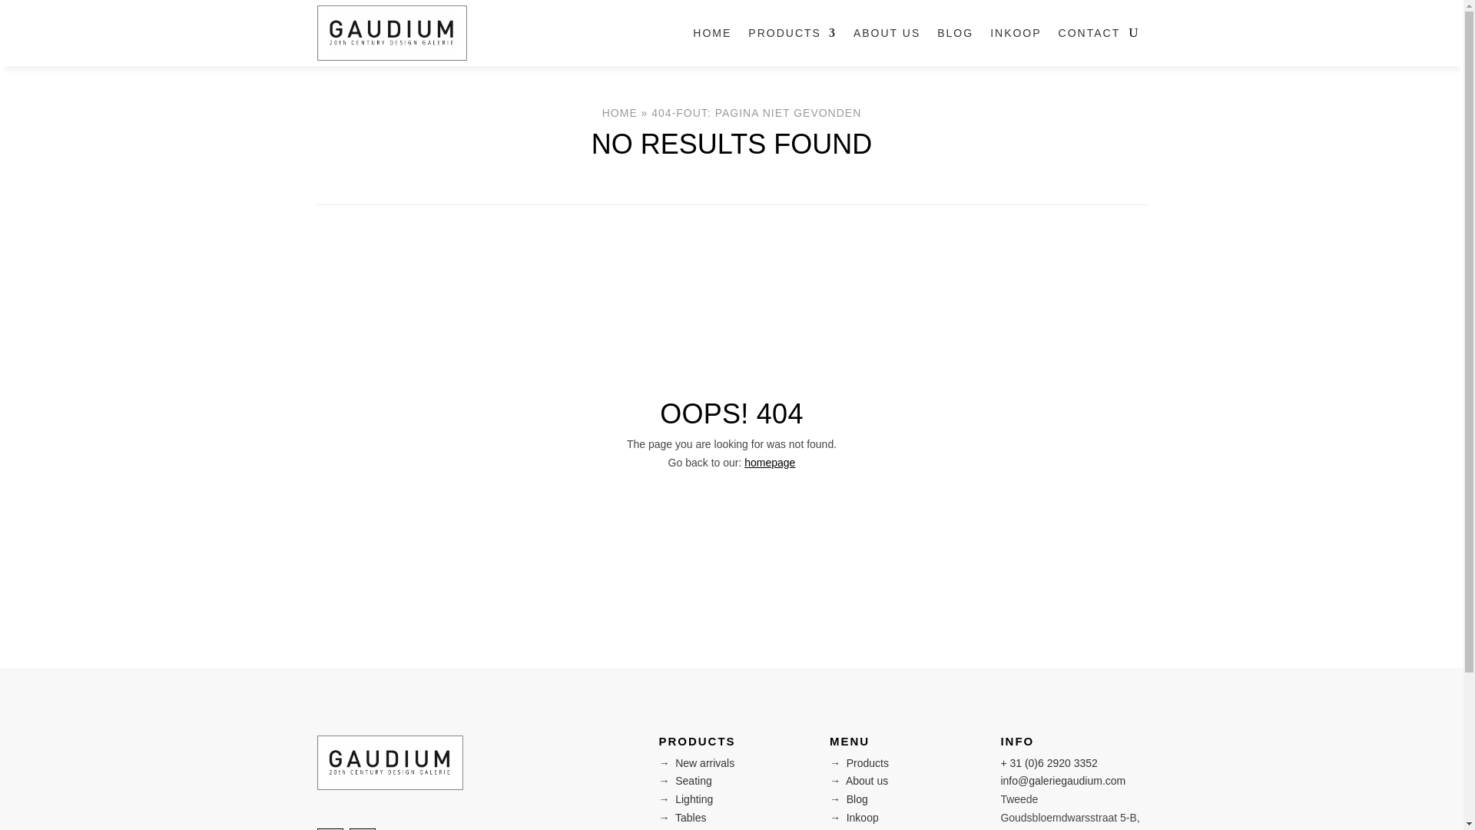 Image resolution: width=1475 pixels, height=830 pixels. I want to click on Follow on Facebook, so click(329, 828).